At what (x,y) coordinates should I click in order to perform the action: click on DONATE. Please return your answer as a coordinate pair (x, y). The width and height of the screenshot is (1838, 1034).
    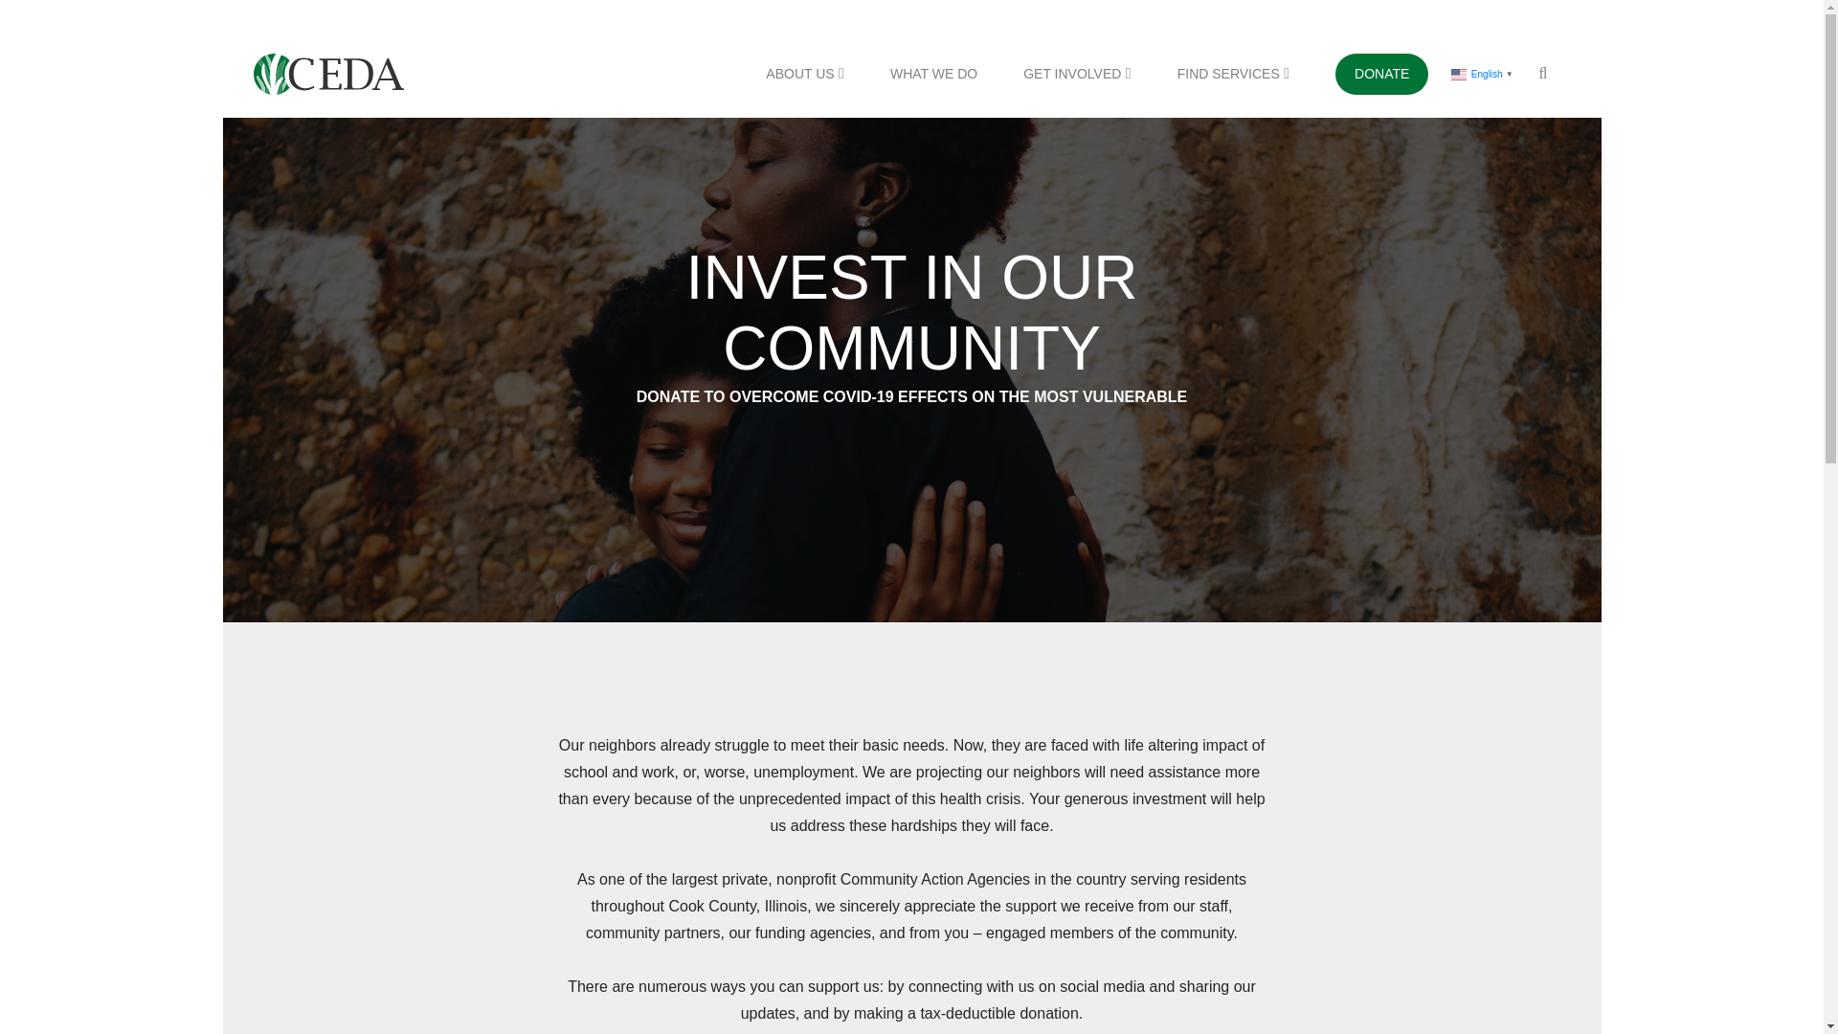
    Looking at the image, I should click on (1381, 74).